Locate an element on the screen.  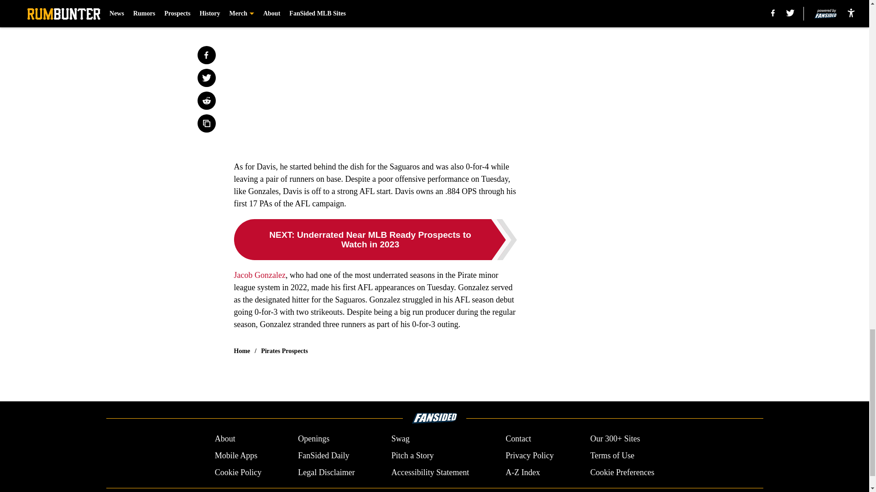
Pirates Prospects is located at coordinates (285, 351).